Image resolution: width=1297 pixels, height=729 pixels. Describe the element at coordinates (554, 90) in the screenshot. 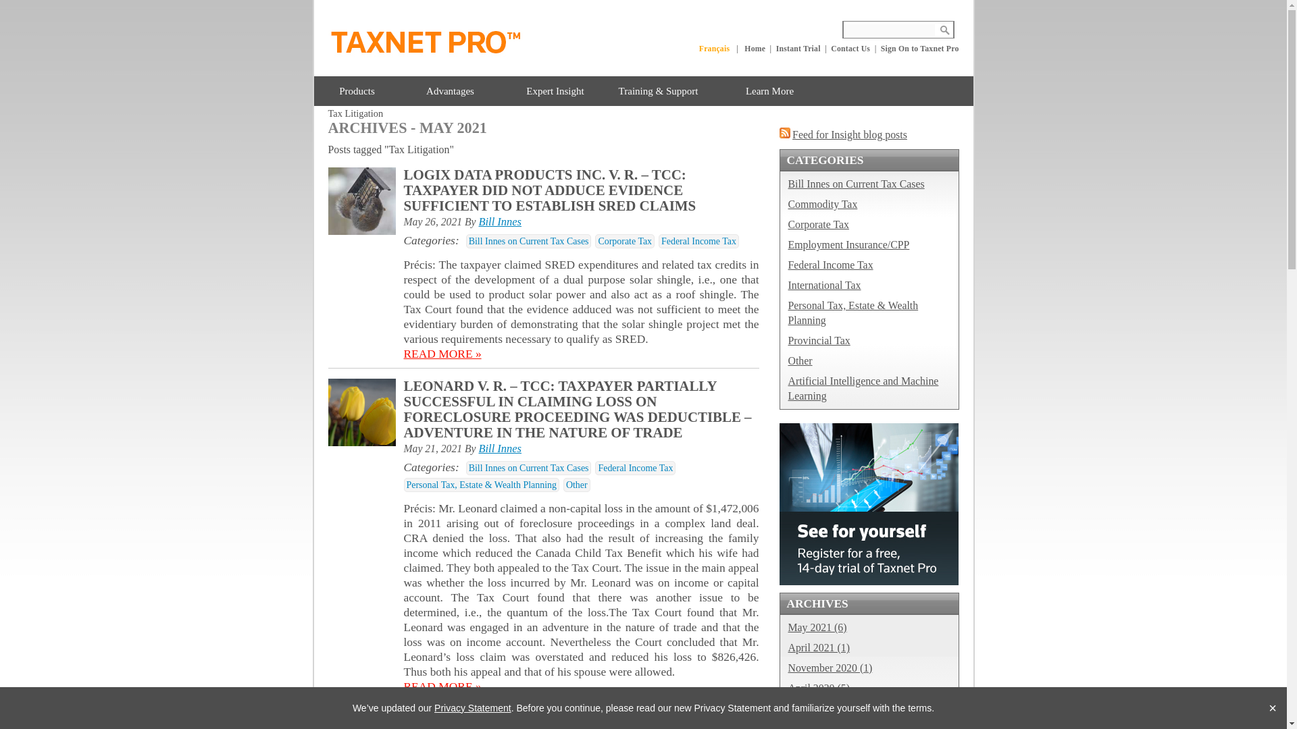

I see `Expert Insight` at that location.